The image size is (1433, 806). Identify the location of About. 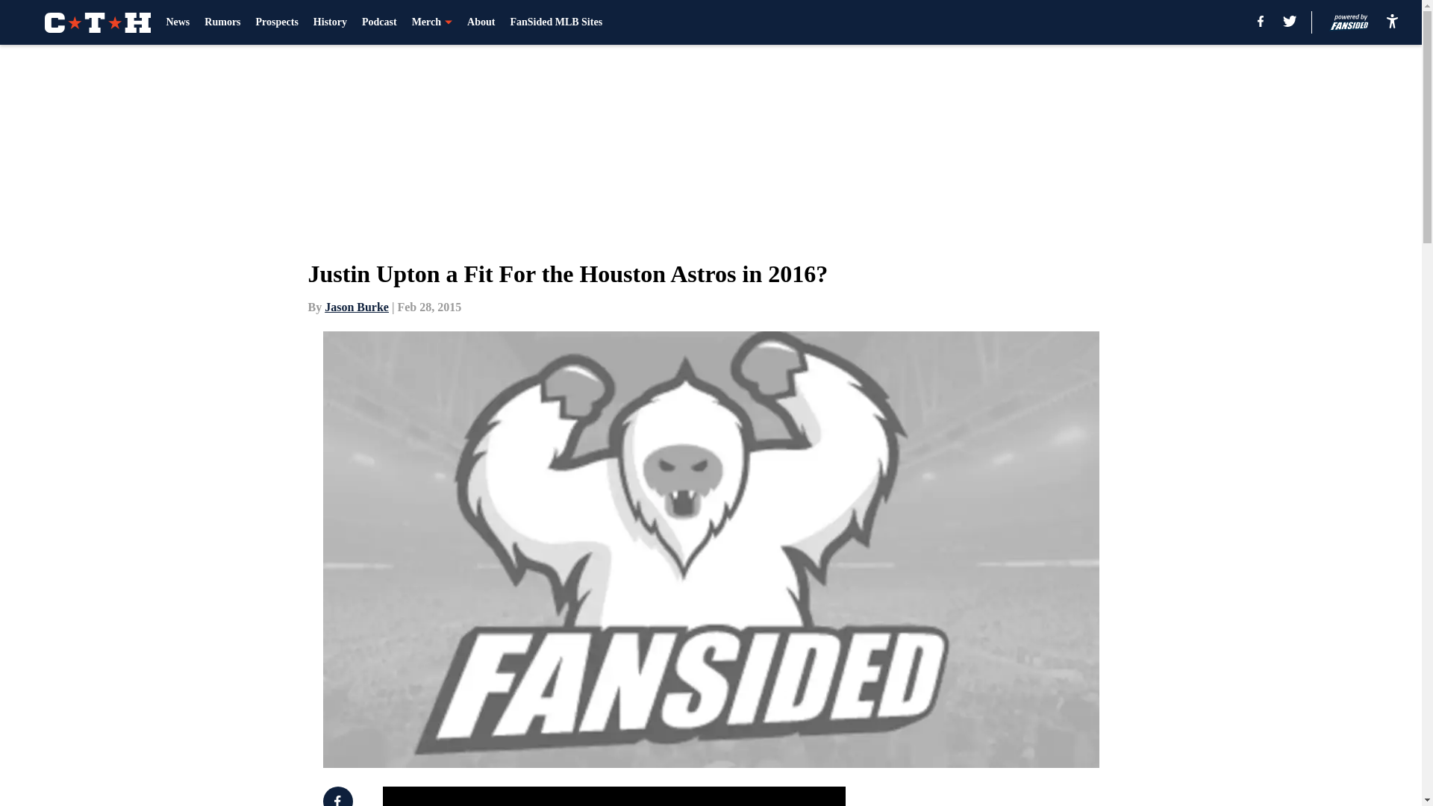
(481, 22).